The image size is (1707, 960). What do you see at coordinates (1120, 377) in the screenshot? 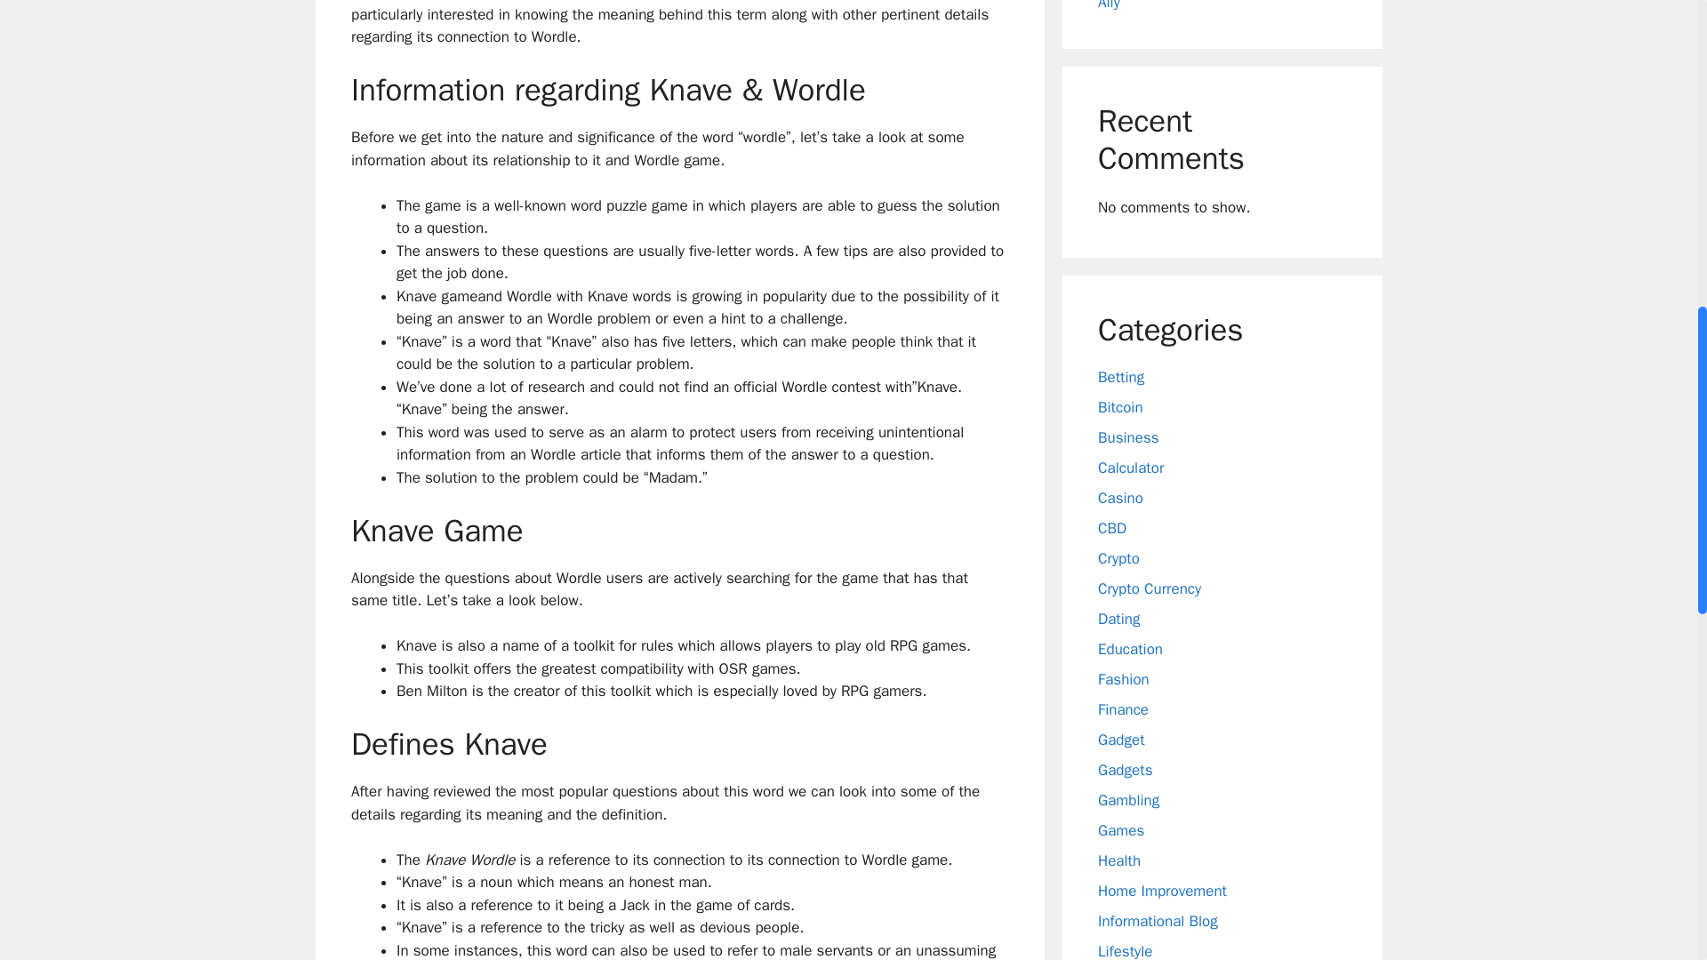
I see `Betting` at bounding box center [1120, 377].